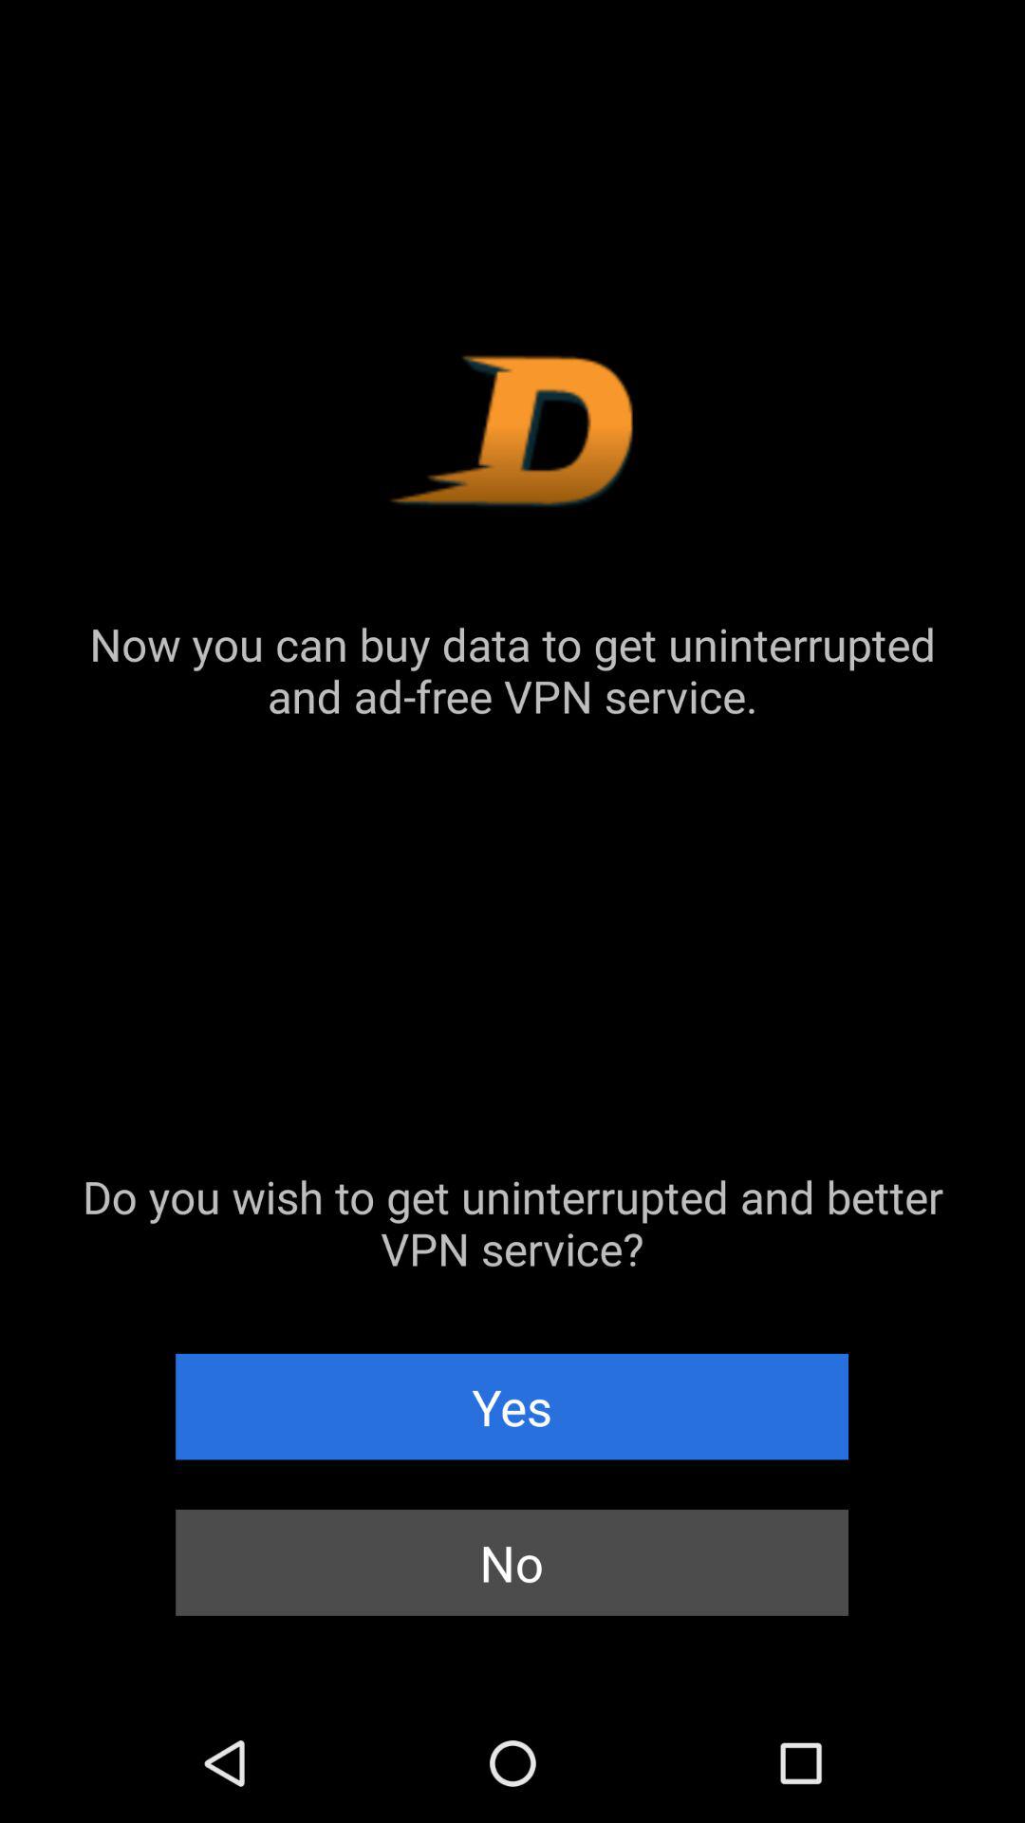 The height and width of the screenshot is (1823, 1025). What do you see at coordinates (512, 1563) in the screenshot?
I see `choose the no` at bounding box center [512, 1563].